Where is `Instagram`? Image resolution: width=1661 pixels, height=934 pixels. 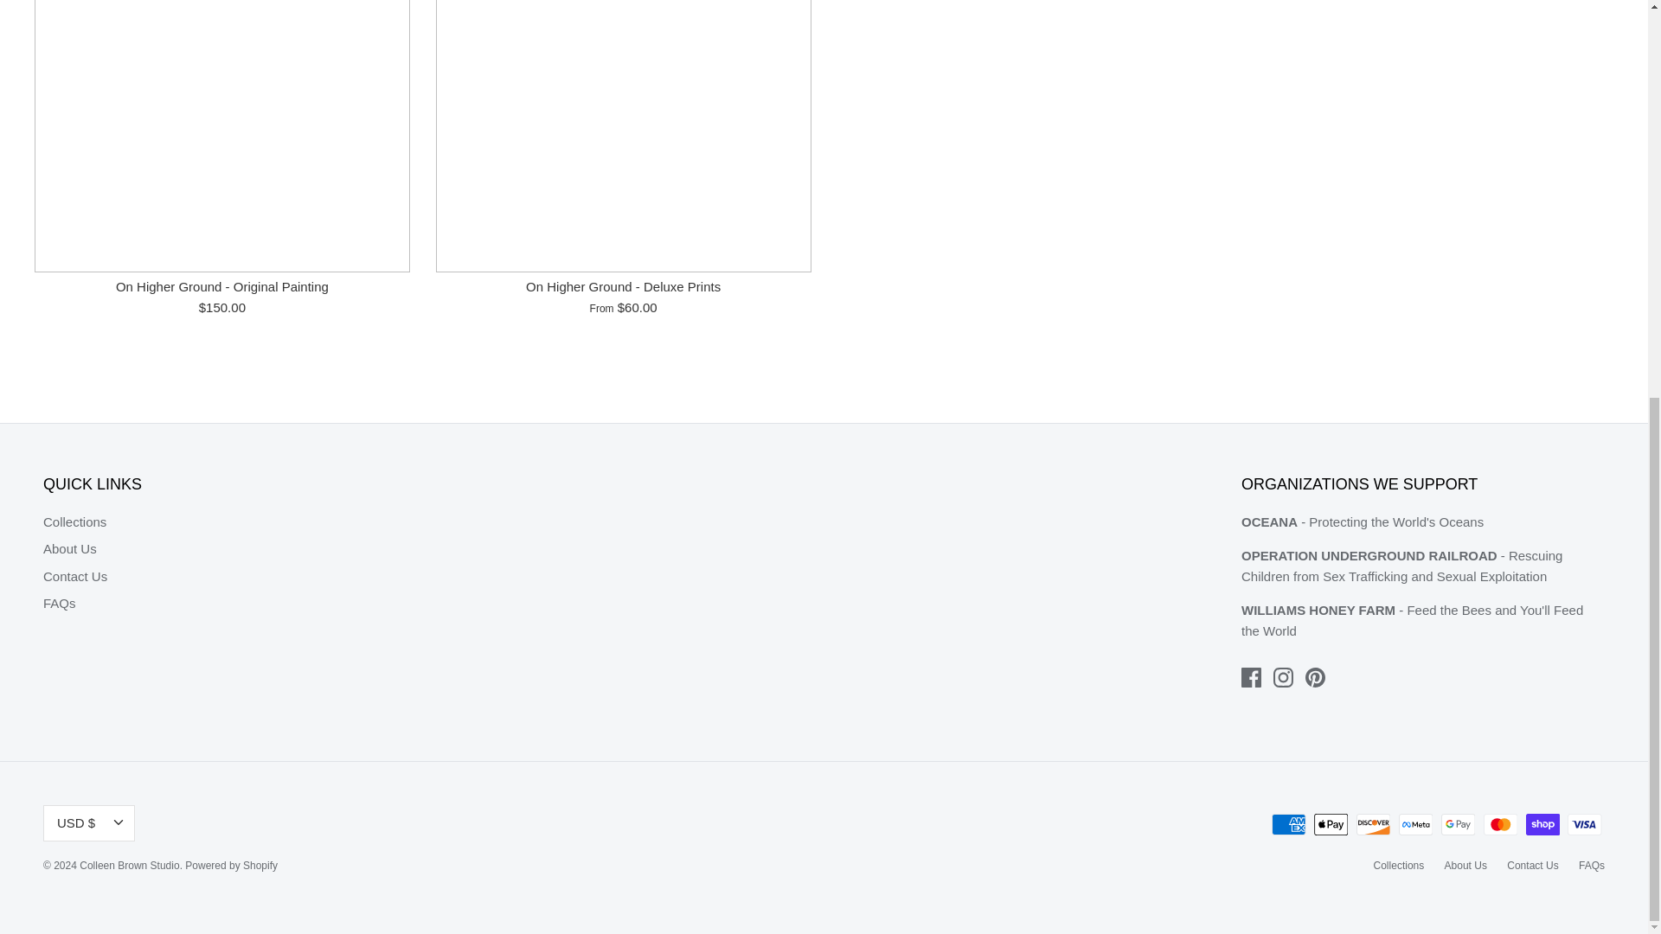 Instagram is located at coordinates (1284, 677).